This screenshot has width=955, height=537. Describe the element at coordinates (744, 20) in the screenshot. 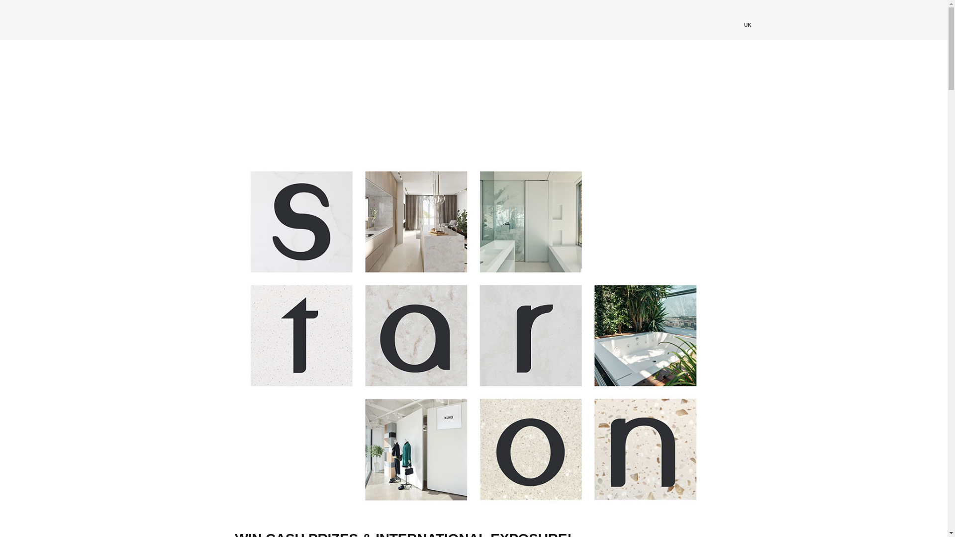

I see `Select your language or country` at that location.